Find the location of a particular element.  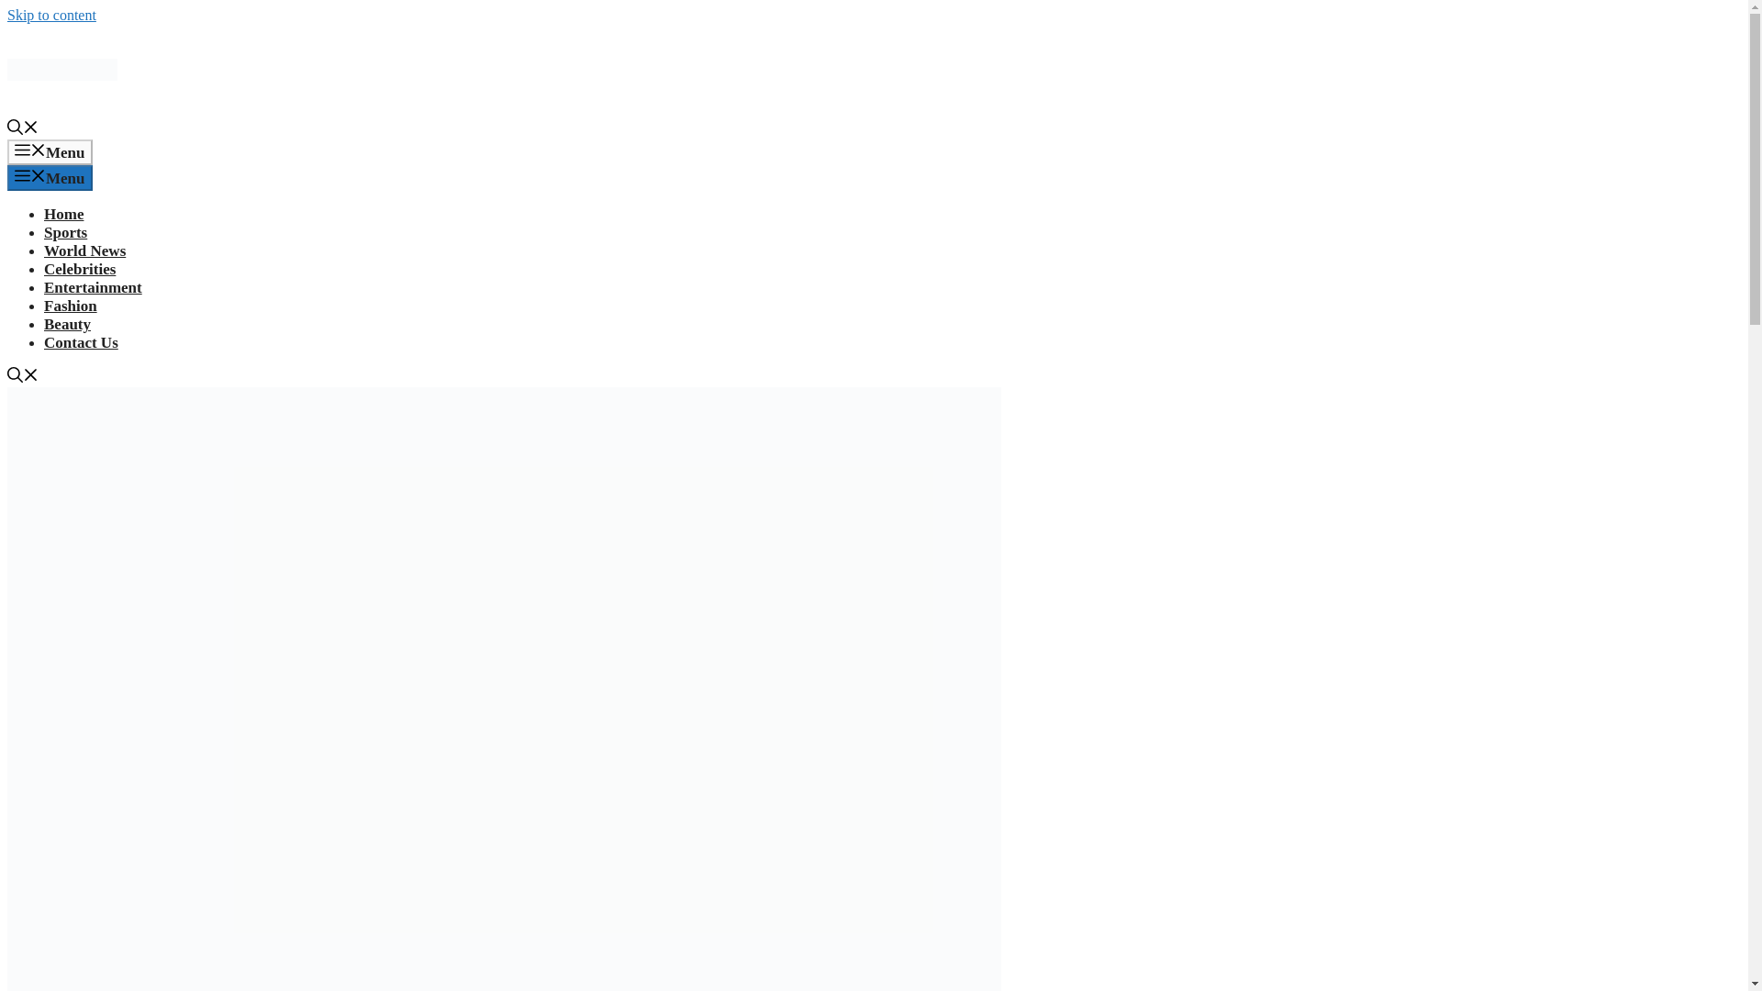

Contact Us is located at coordinates (81, 342).